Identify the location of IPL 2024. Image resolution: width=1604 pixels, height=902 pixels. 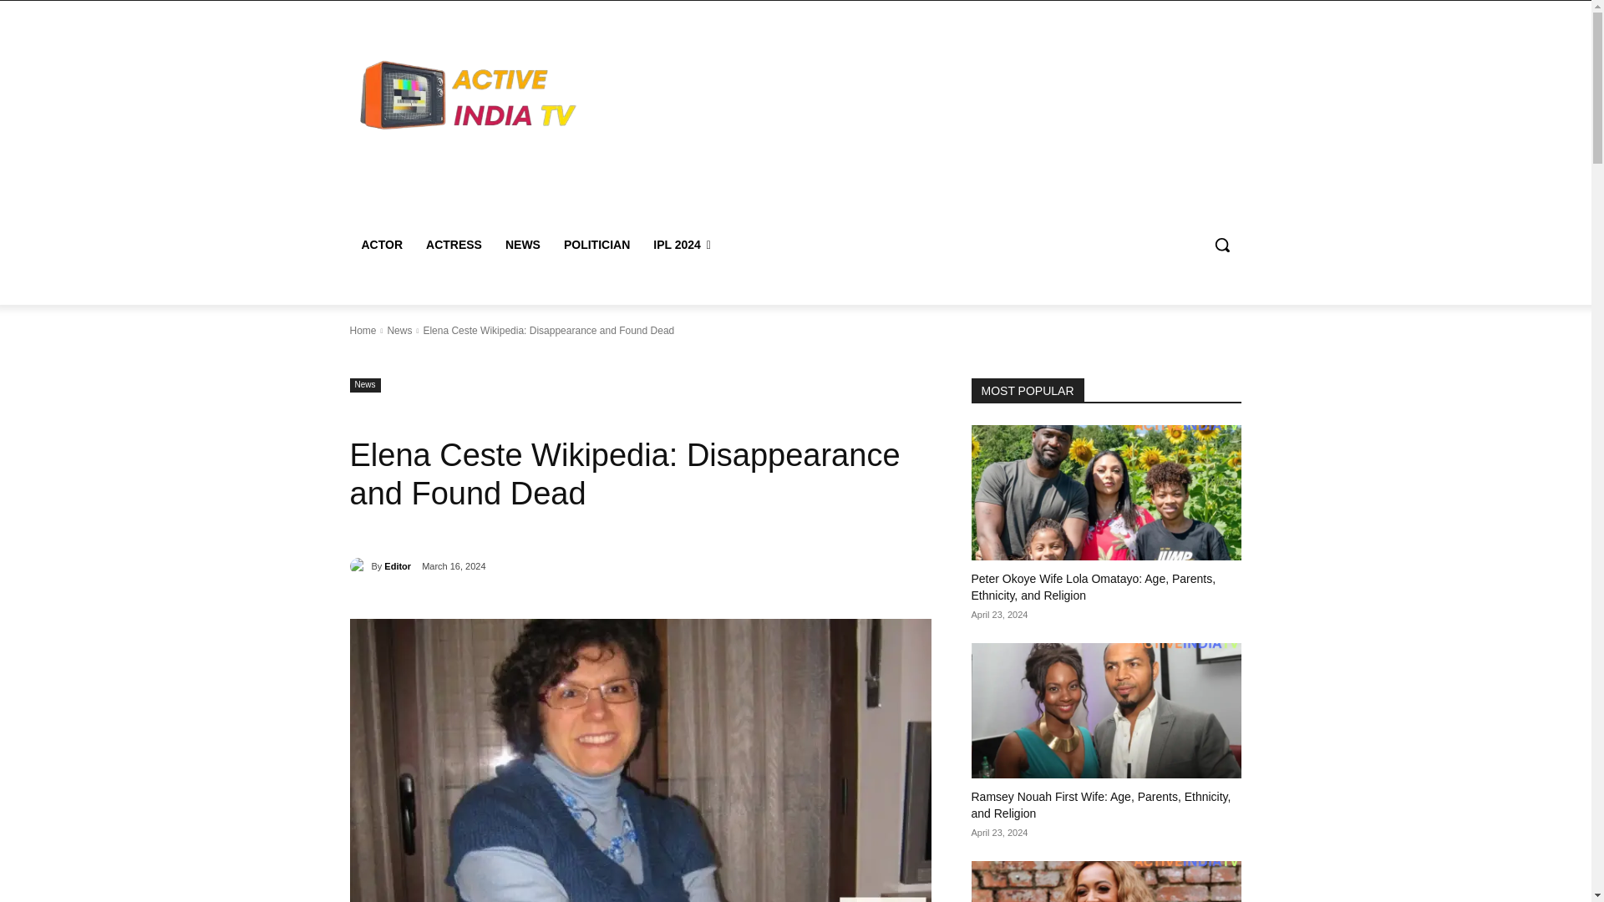
(682, 244).